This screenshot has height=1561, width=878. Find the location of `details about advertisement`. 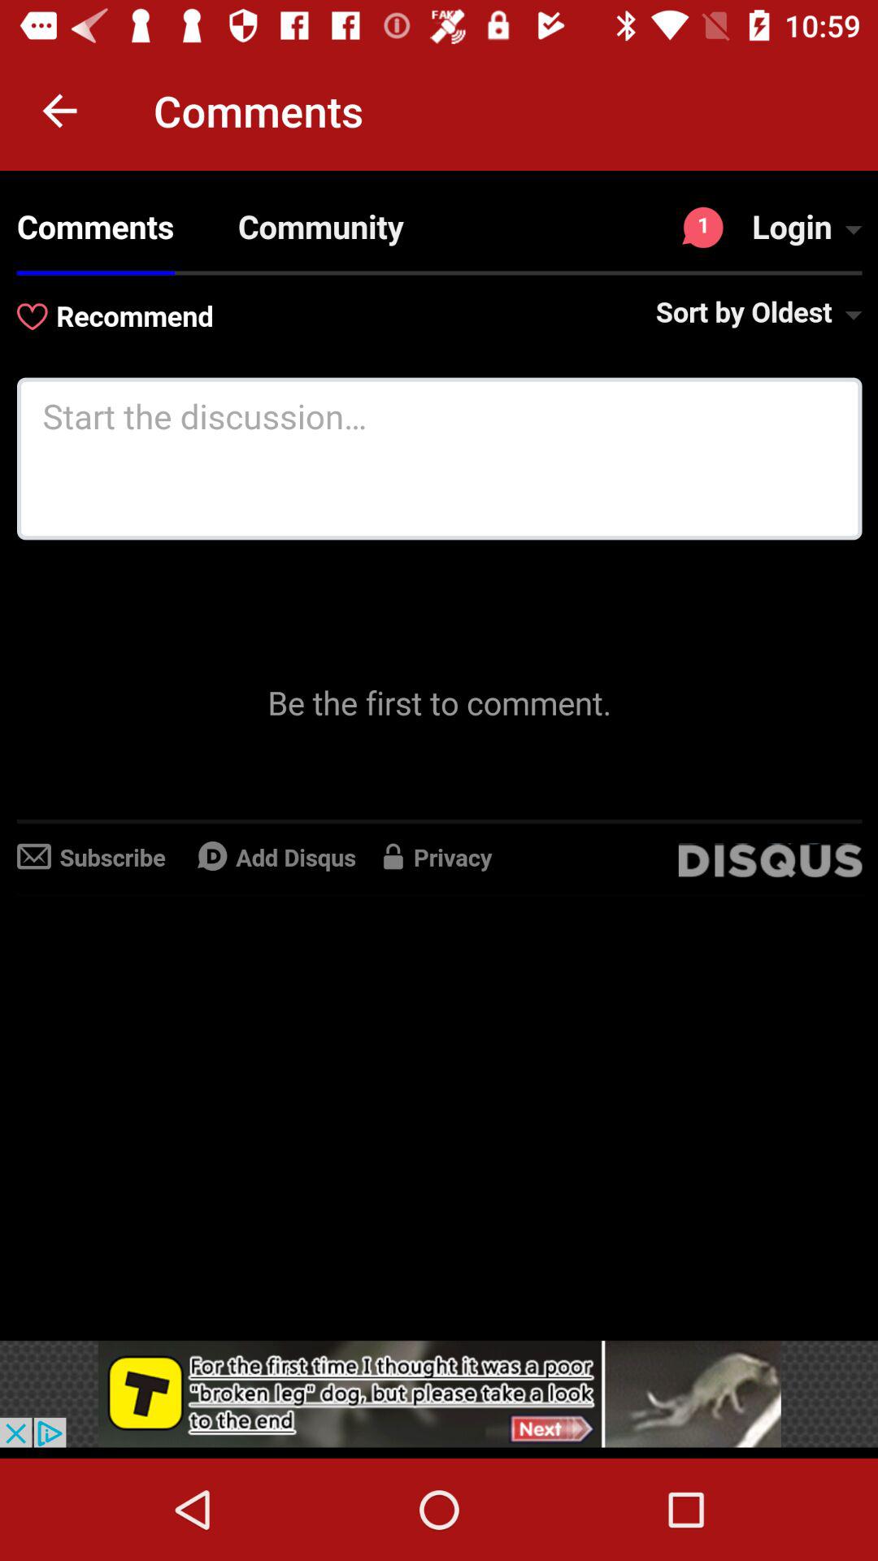

details about advertisement is located at coordinates (439, 1394).